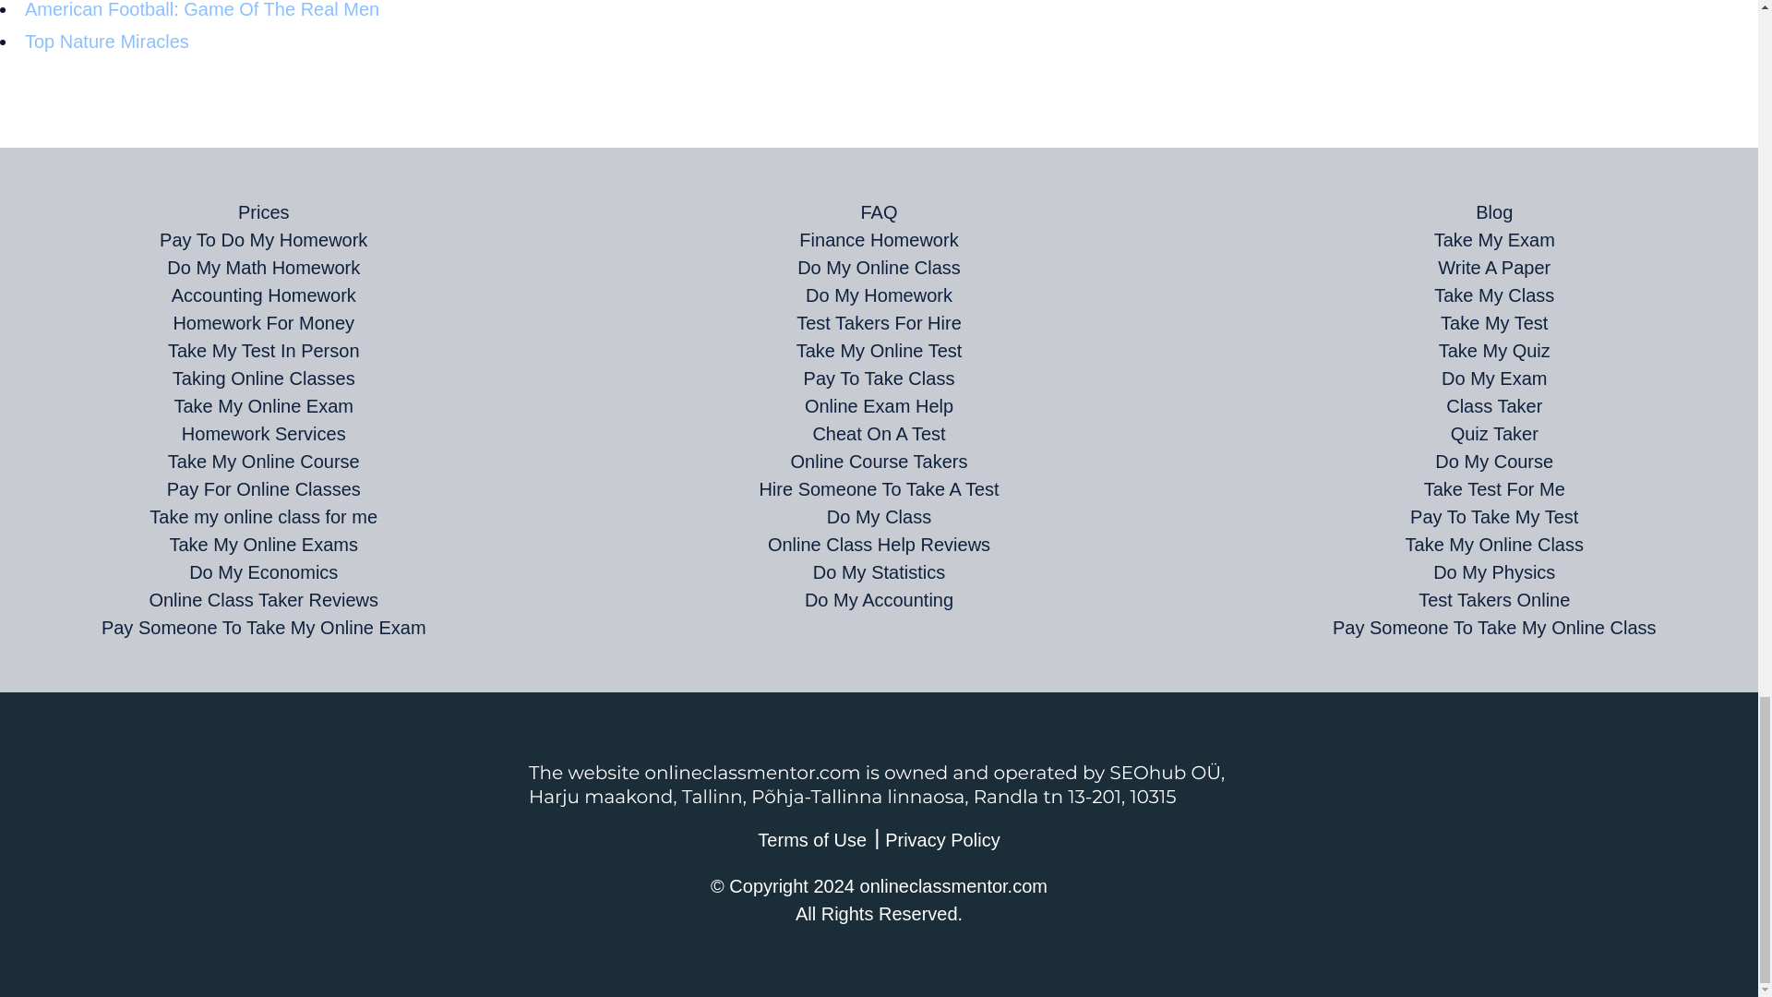 The width and height of the screenshot is (1772, 997). What do you see at coordinates (1494, 240) in the screenshot?
I see `Take My Exam` at bounding box center [1494, 240].